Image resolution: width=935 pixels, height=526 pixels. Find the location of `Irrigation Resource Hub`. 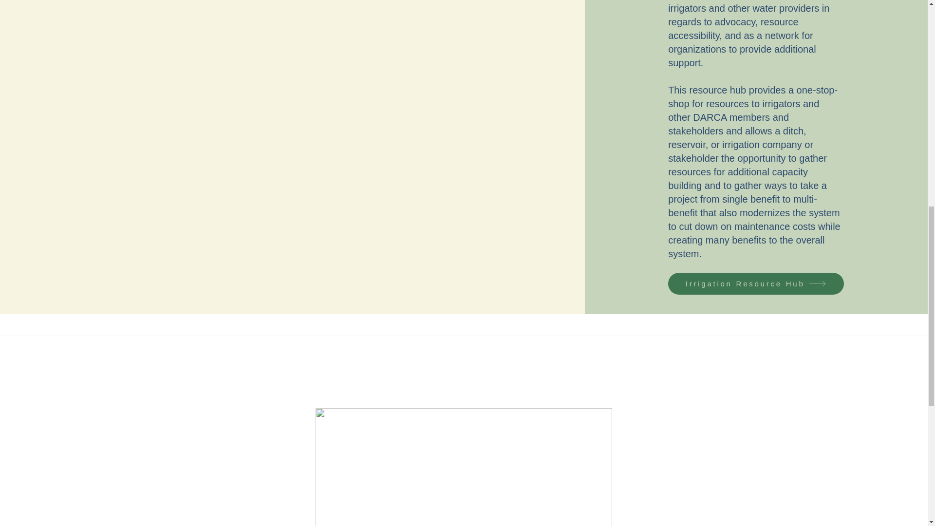

Irrigation Resource Hub is located at coordinates (756, 283).